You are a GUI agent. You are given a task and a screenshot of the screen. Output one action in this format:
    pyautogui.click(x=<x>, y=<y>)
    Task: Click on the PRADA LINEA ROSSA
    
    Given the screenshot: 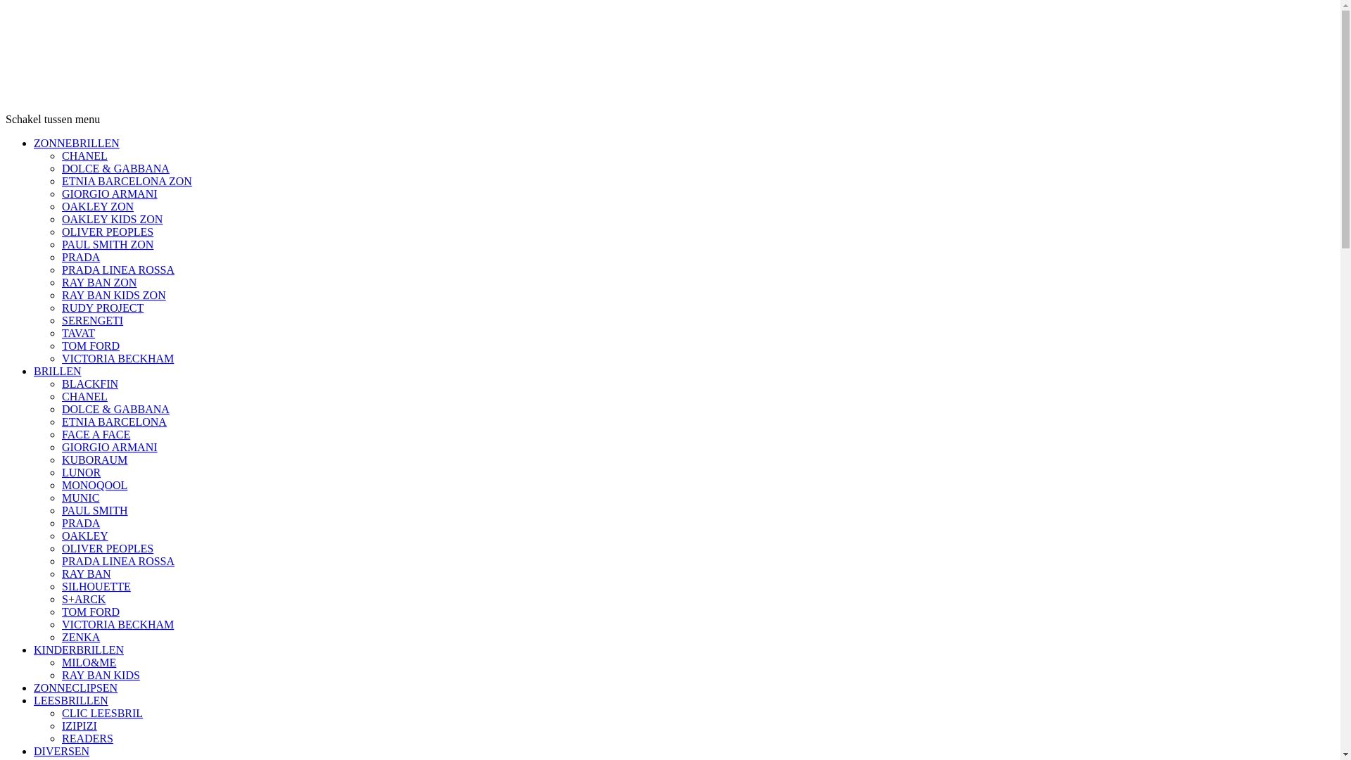 What is the action you would take?
    pyautogui.click(x=118, y=562)
    